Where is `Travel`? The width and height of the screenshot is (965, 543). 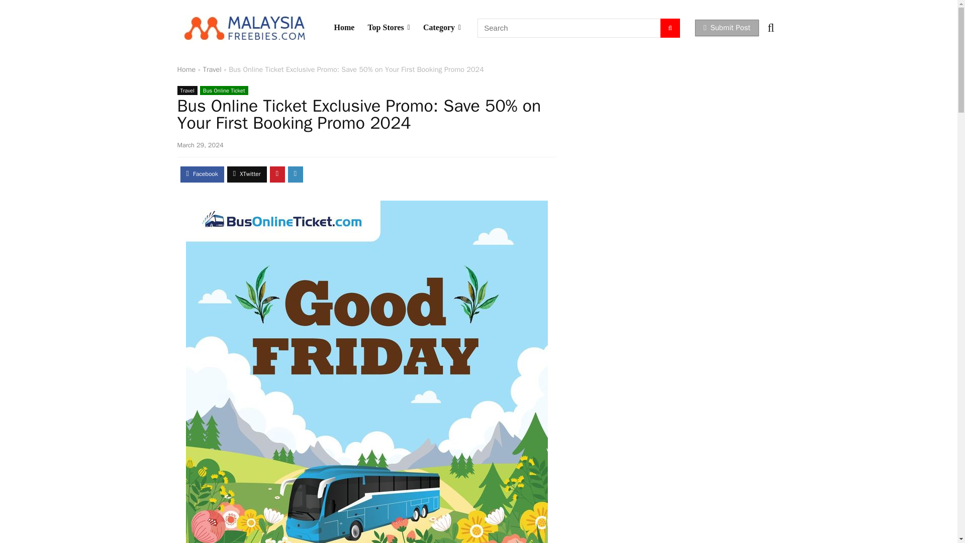 Travel is located at coordinates (212, 69).